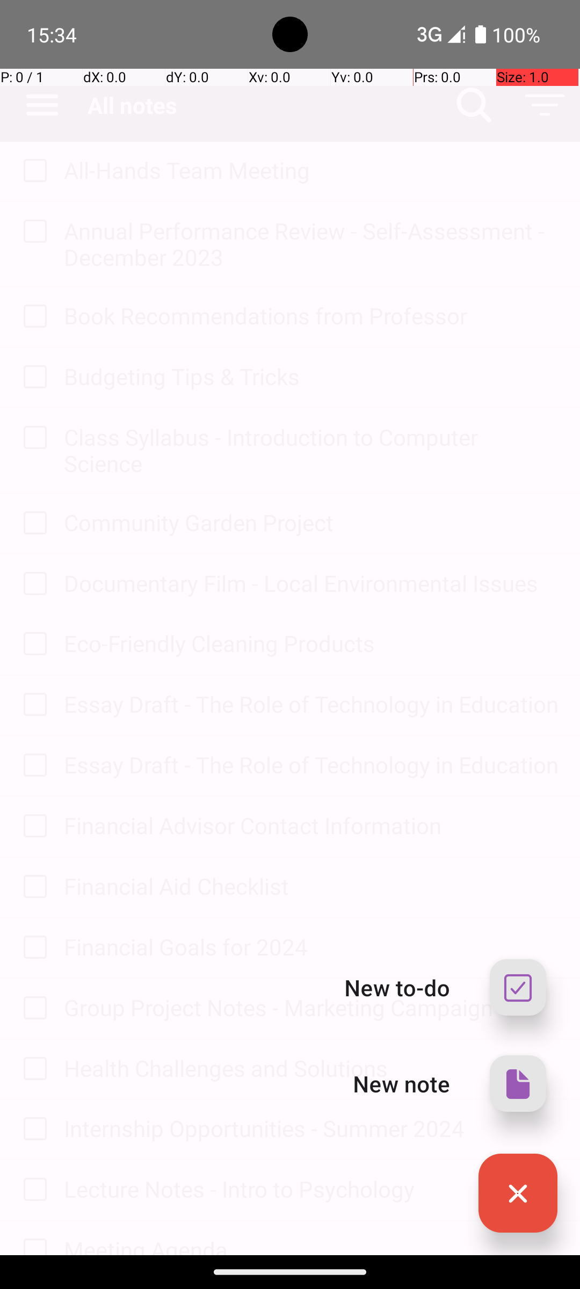  What do you see at coordinates (518, 987) in the screenshot?
I see `` at bounding box center [518, 987].